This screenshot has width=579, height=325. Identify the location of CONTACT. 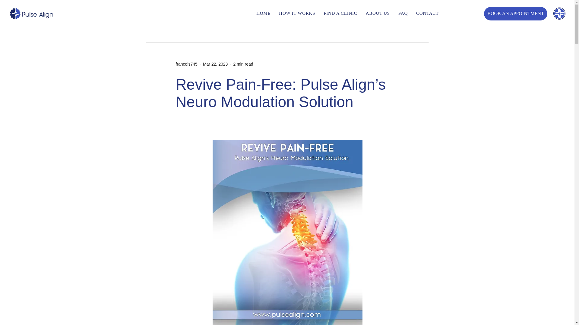
(378, 13).